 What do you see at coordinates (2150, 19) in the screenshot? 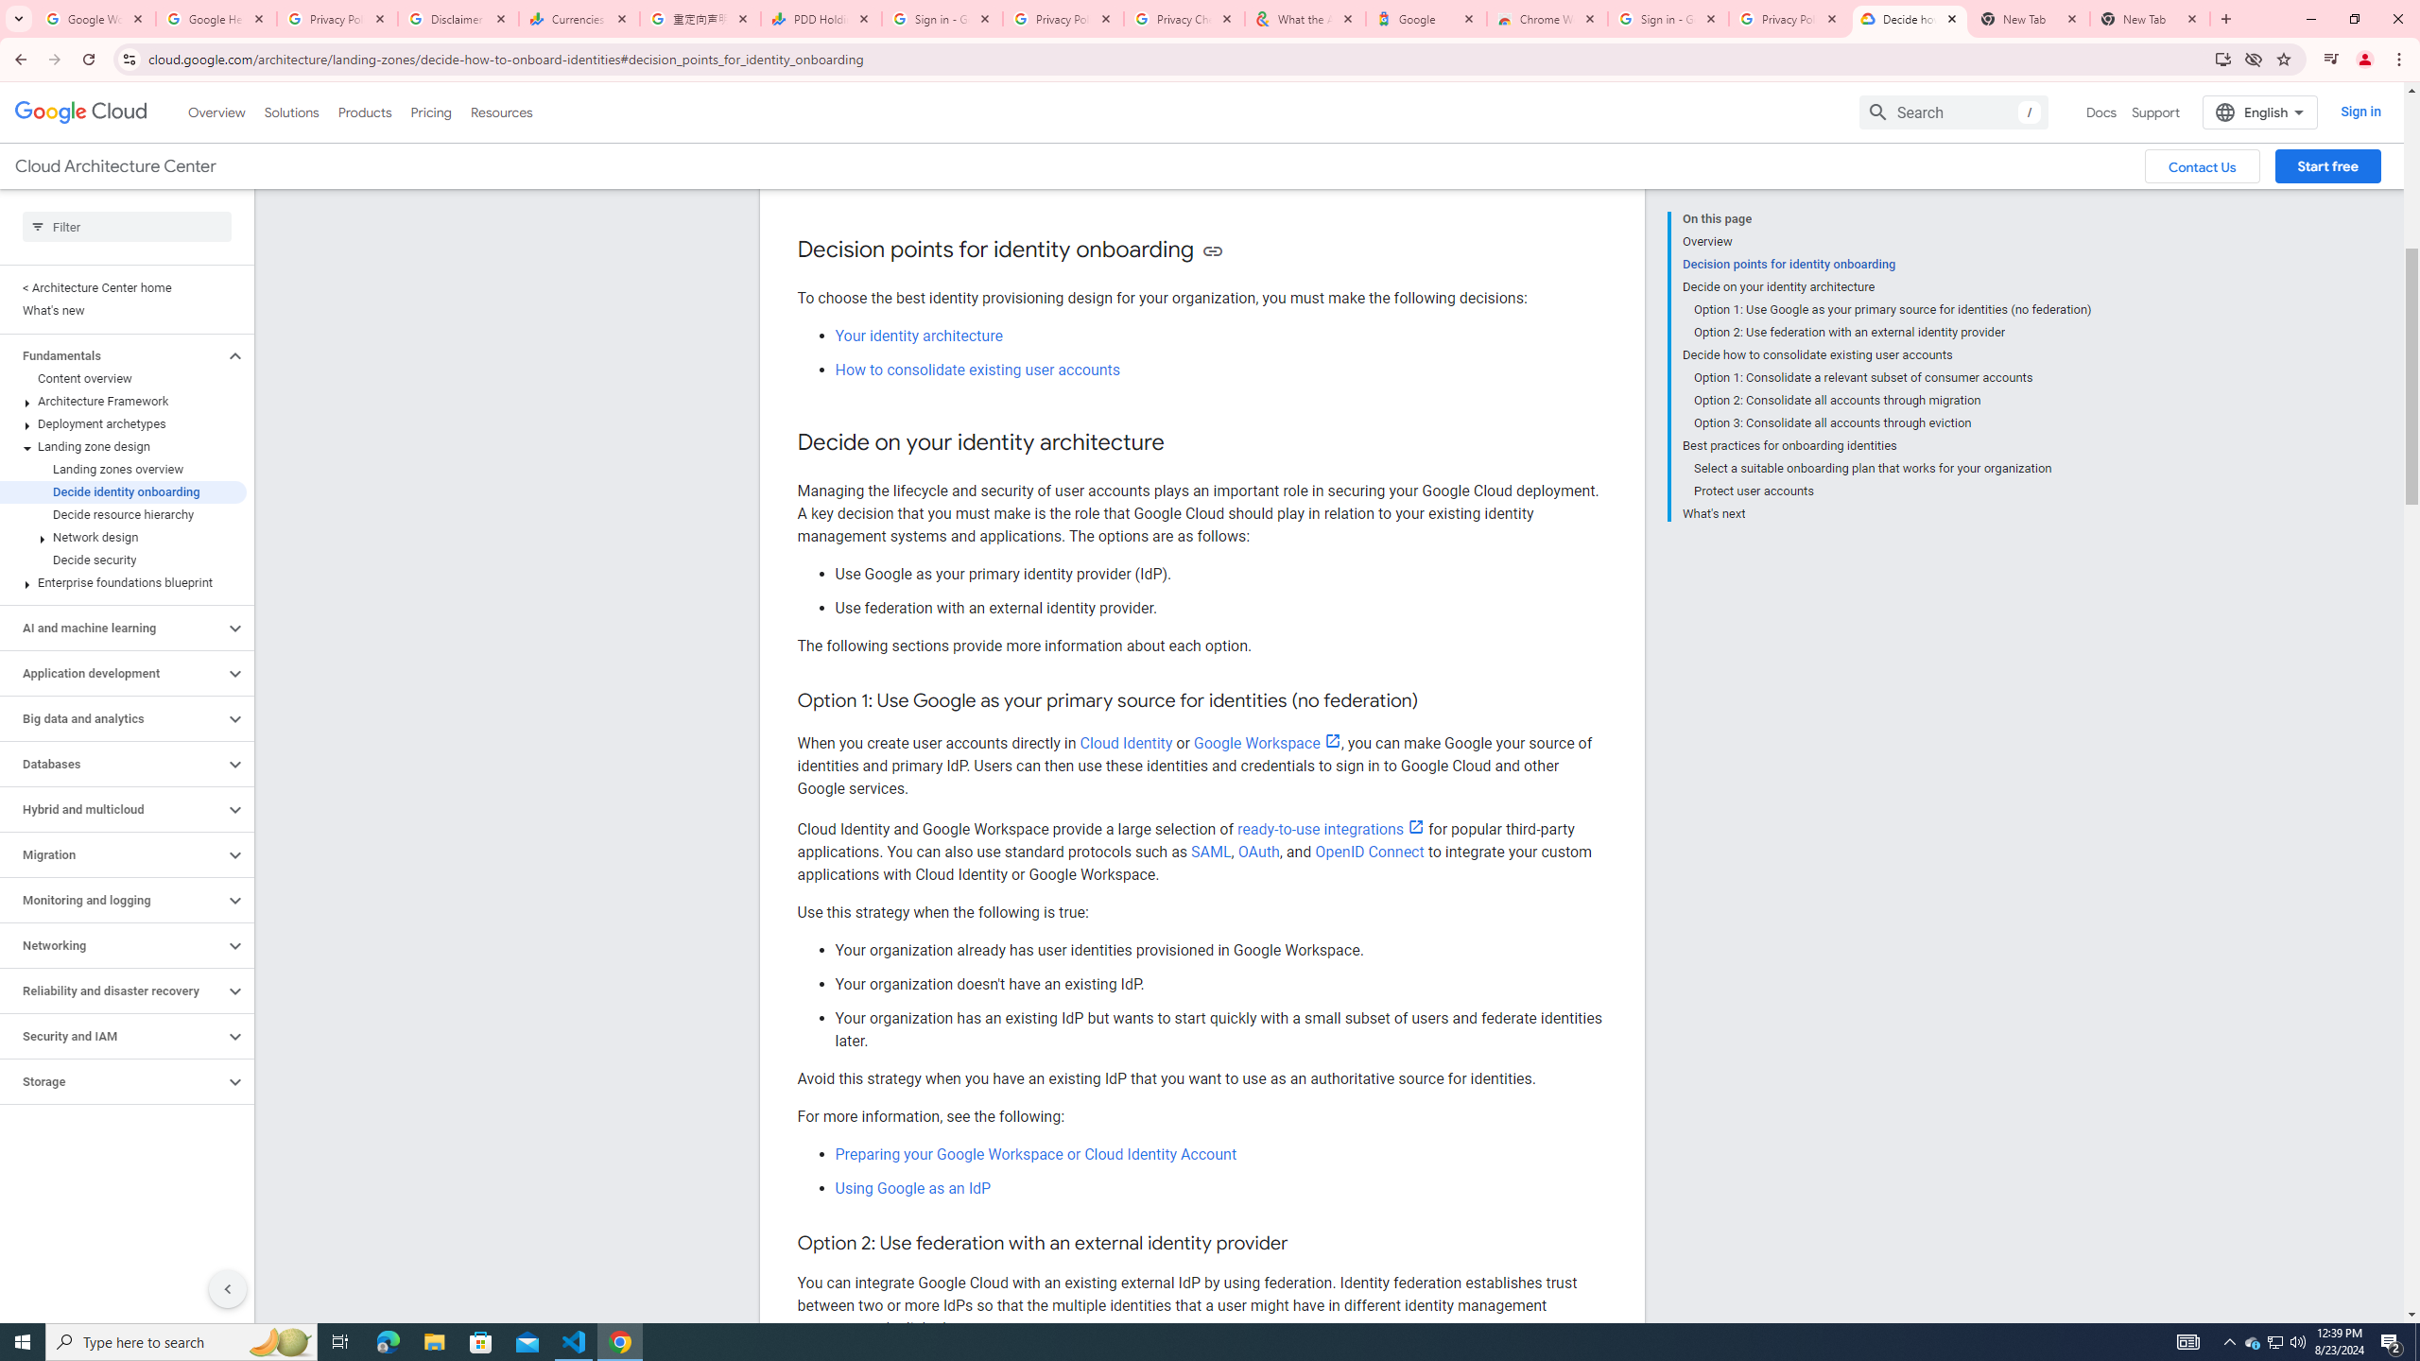
I see `New Tab` at bounding box center [2150, 19].